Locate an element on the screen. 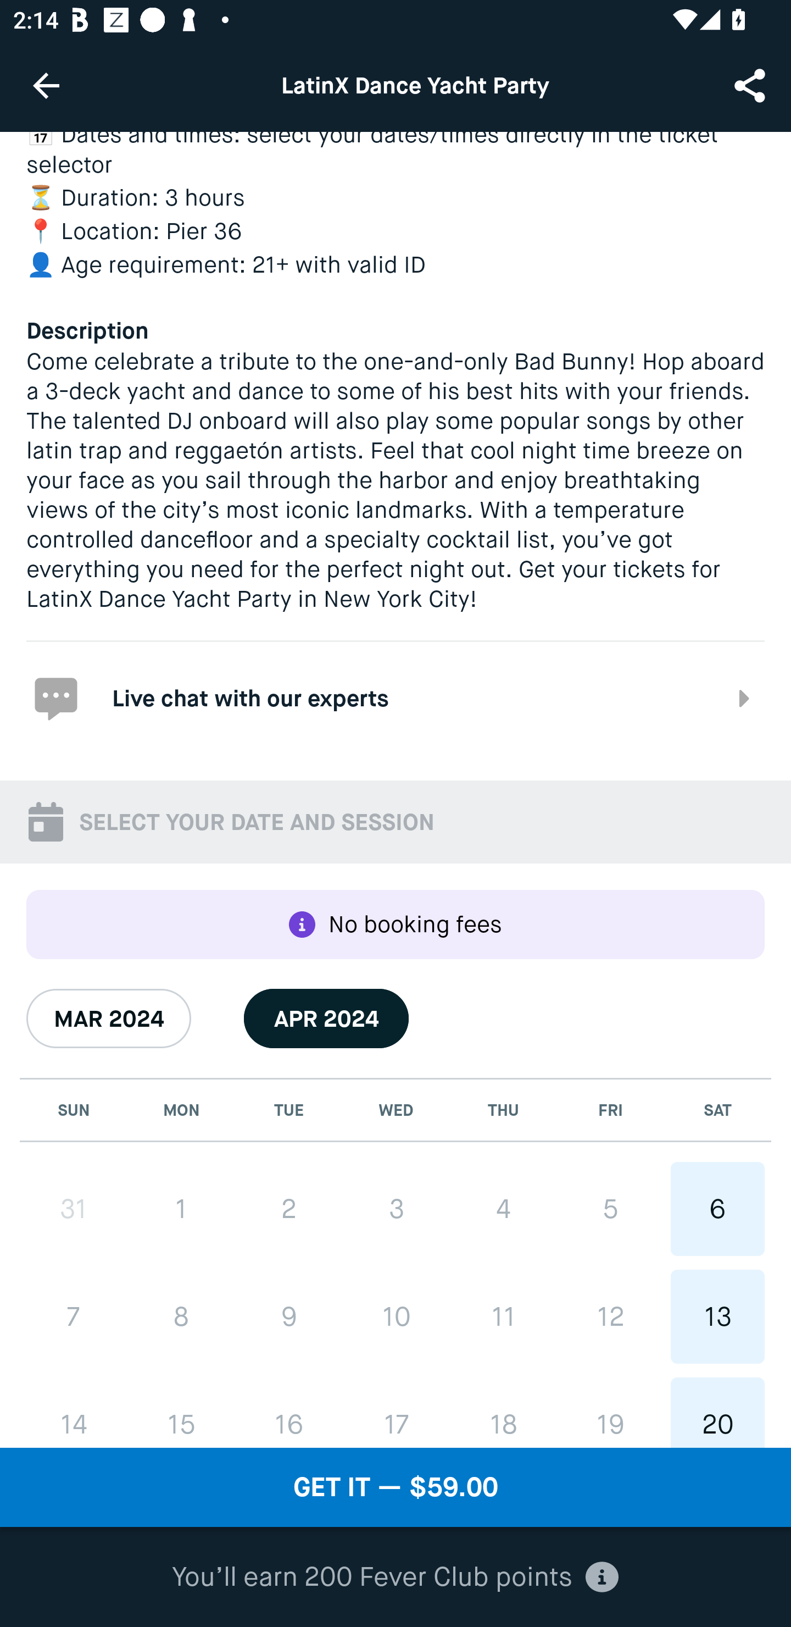  13 is located at coordinates (717, 1316).